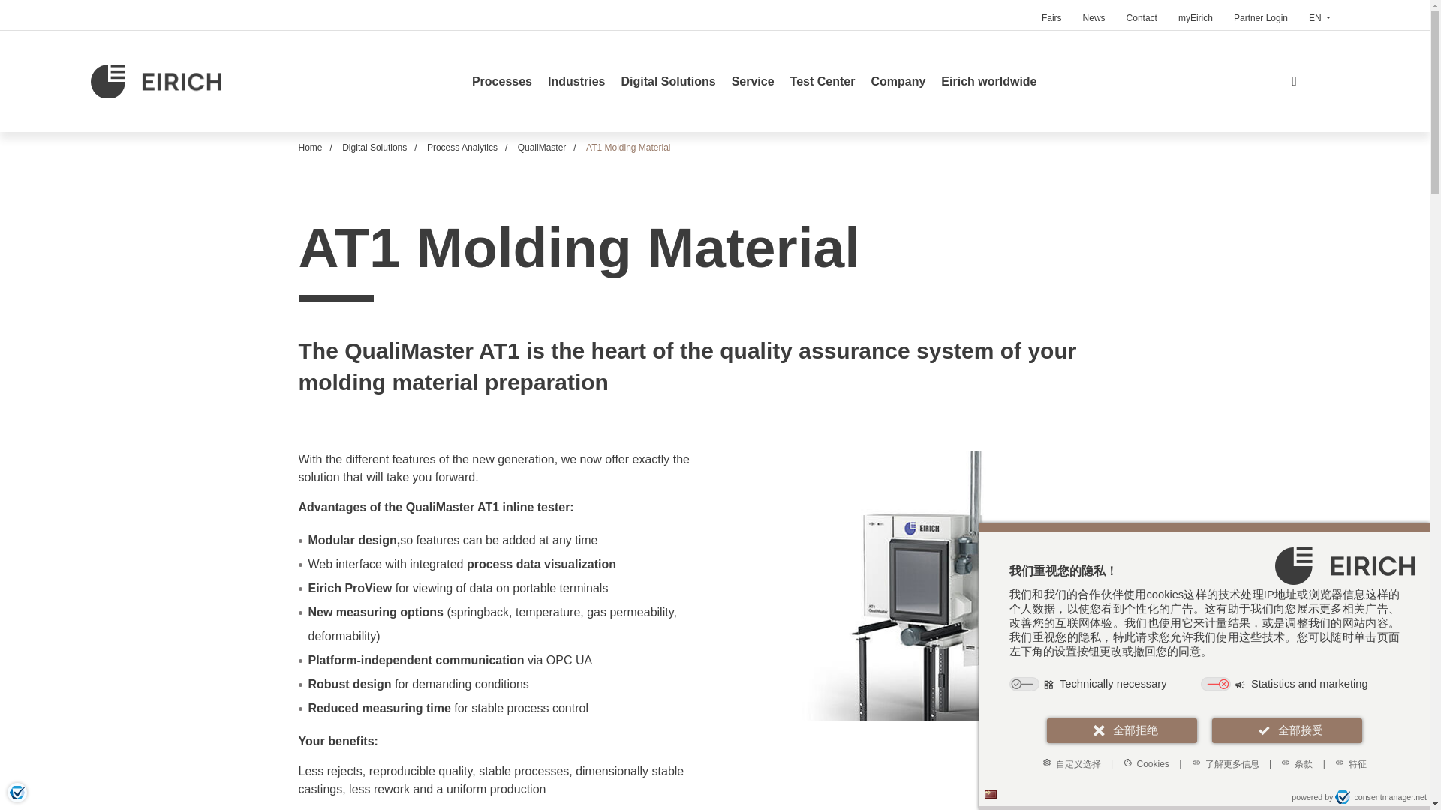  I want to click on EN, so click(1319, 15).